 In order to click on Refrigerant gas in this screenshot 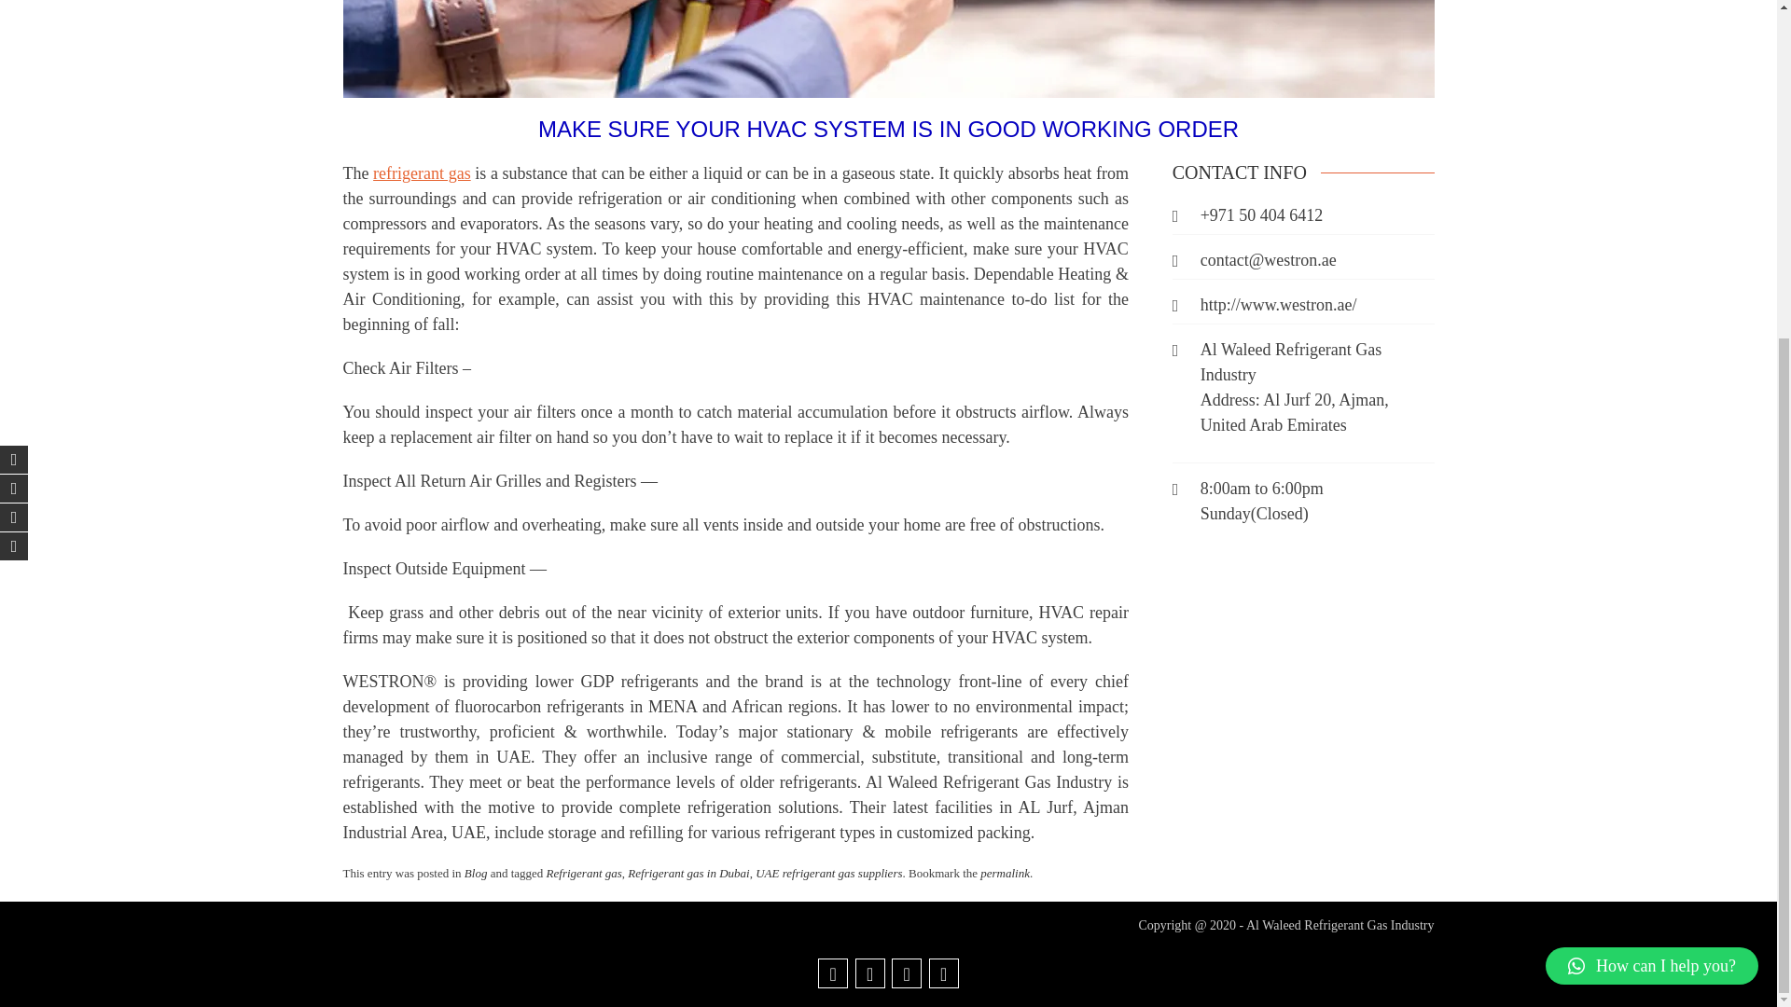, I will do `click(584, 873)`.